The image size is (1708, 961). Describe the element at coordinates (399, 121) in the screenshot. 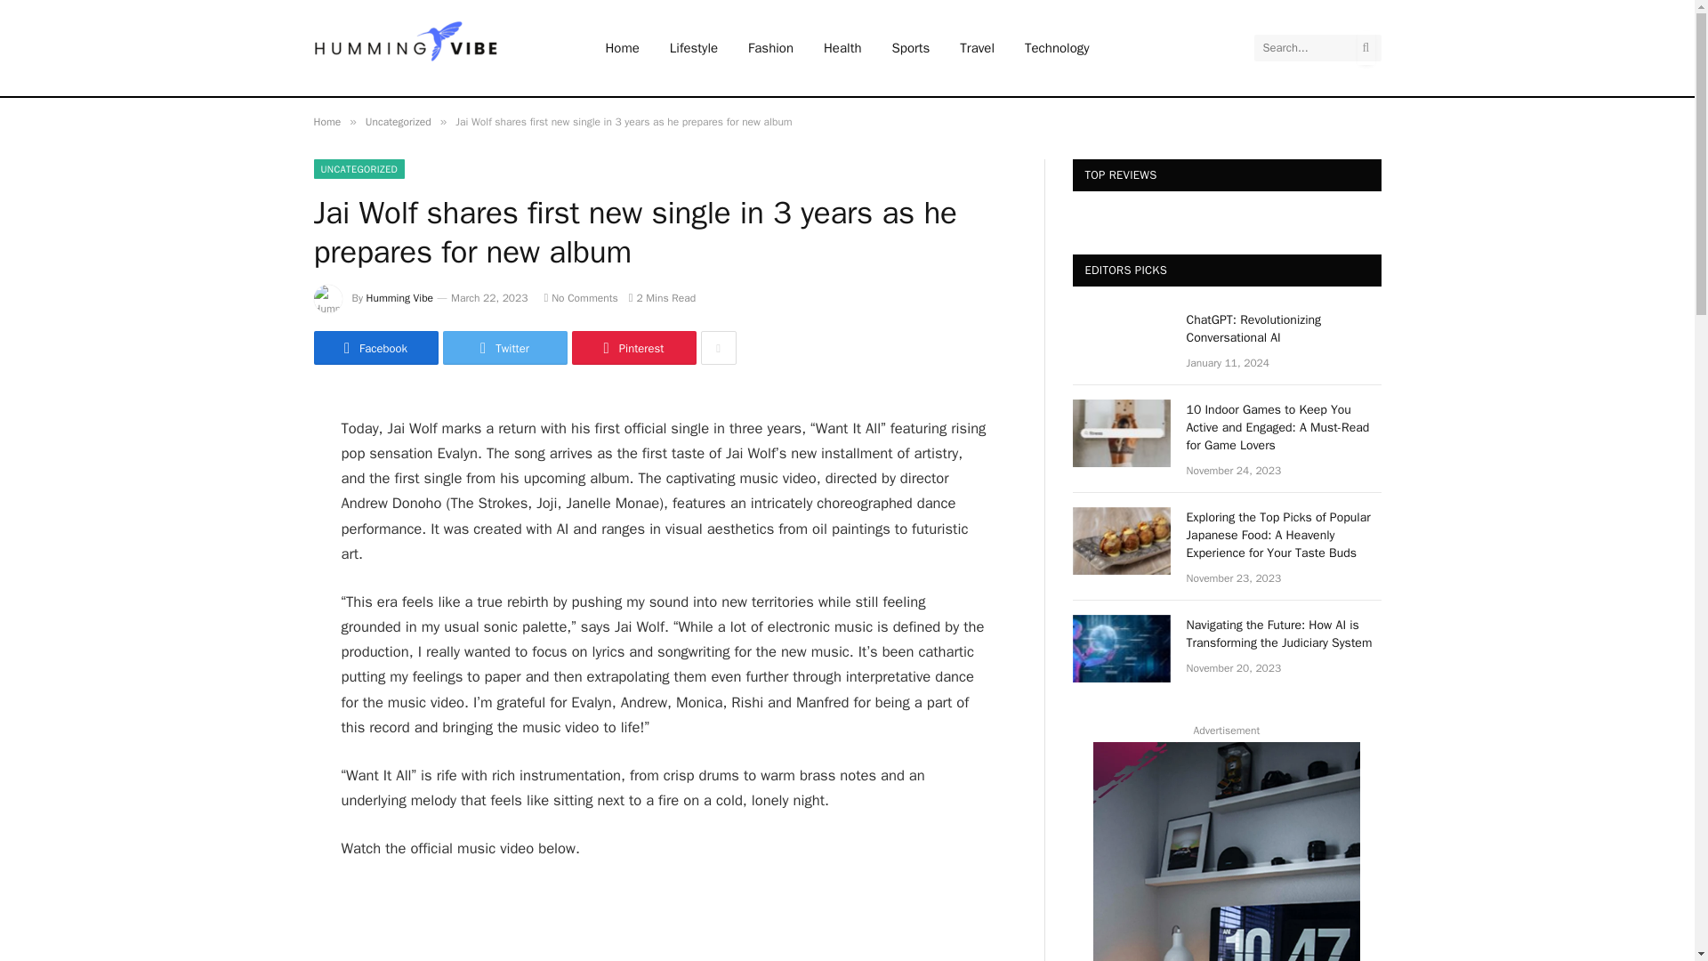

I see `Uncategorized` at that location.